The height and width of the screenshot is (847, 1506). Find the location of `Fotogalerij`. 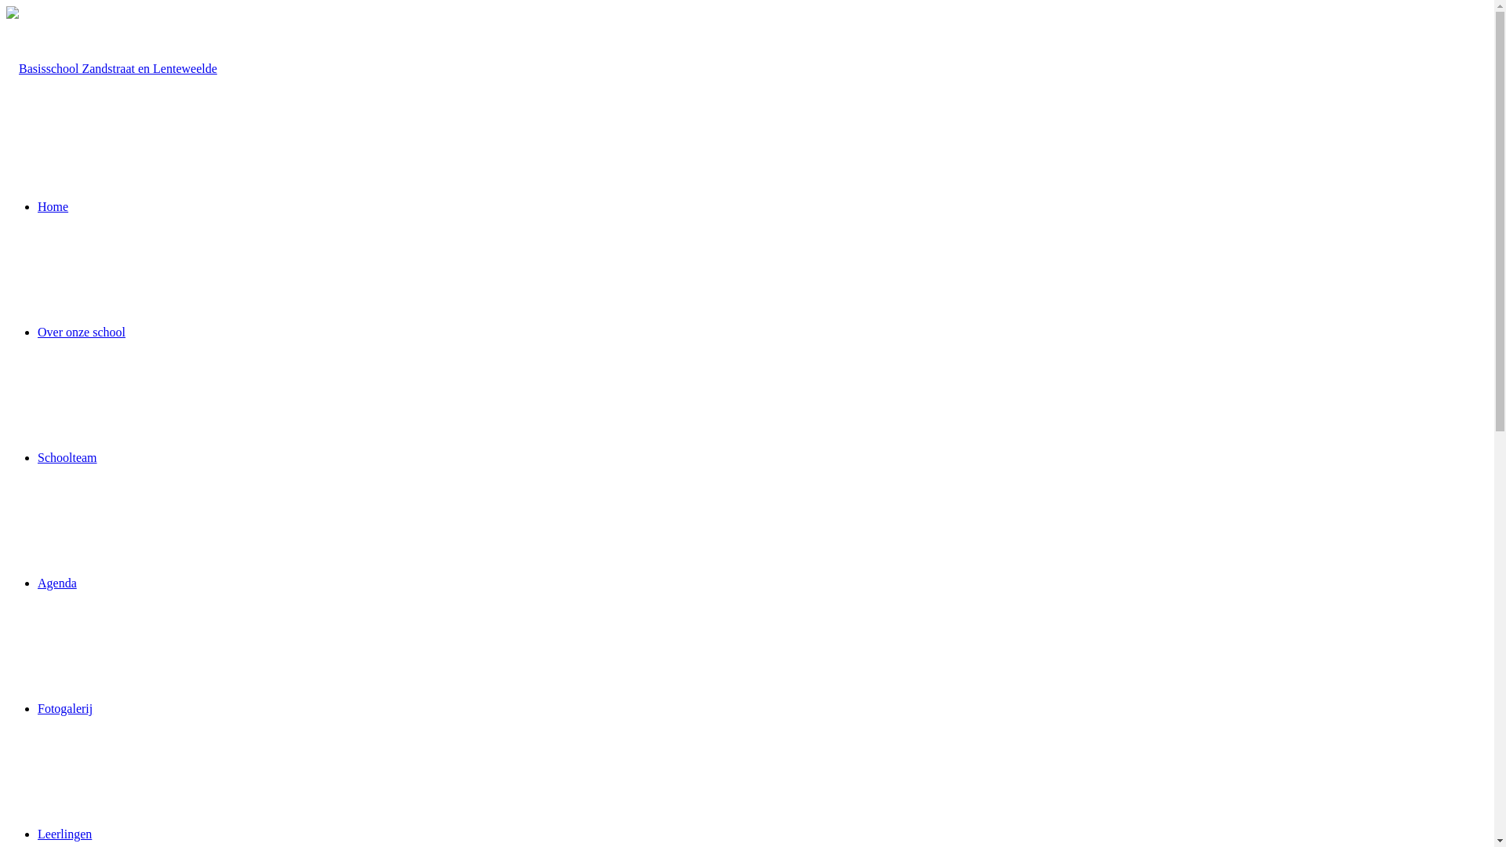

Fotogalerij is located at coordinates (65, 709).